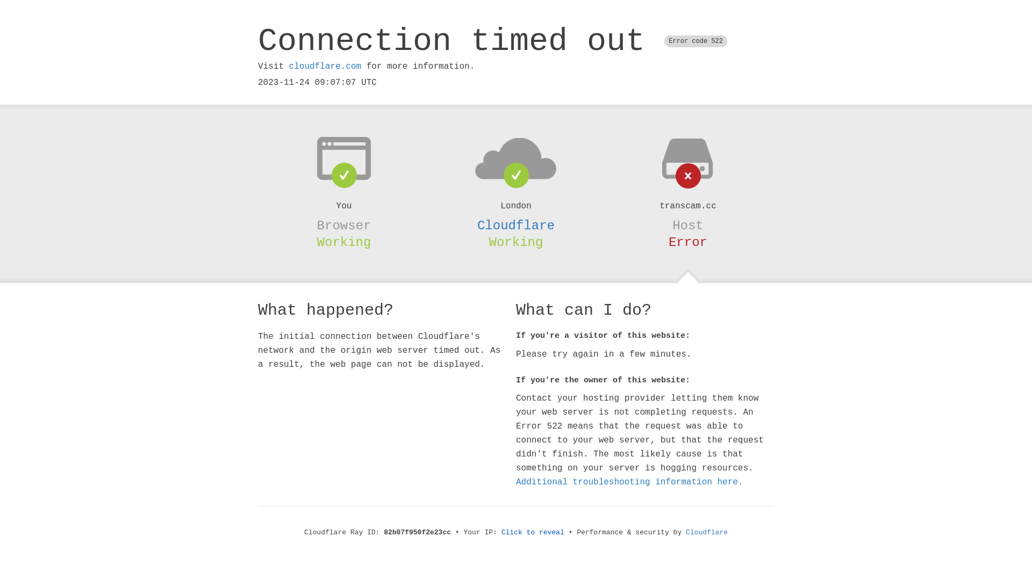 This screenshot has height=580, width=1032. What do you see at coordinates (533, 533) in the screenshot?
I see `Click to reveal` at bounding box center [533, 533].